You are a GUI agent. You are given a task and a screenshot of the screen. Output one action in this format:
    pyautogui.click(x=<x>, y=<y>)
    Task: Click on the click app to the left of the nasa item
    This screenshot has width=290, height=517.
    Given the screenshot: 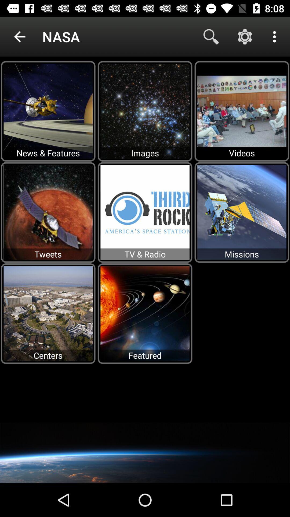 What is the action you would take?
    pyautogui.click(x=20, y=37)
    